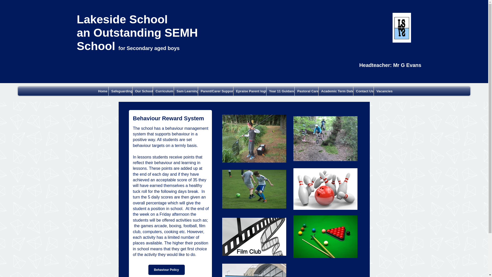 This screenshot has width=492, height=277. What do you see at coordinates (280, 91) in the screenshot?
I see `Year 11 Guidance` at bounding box center [280, 91].